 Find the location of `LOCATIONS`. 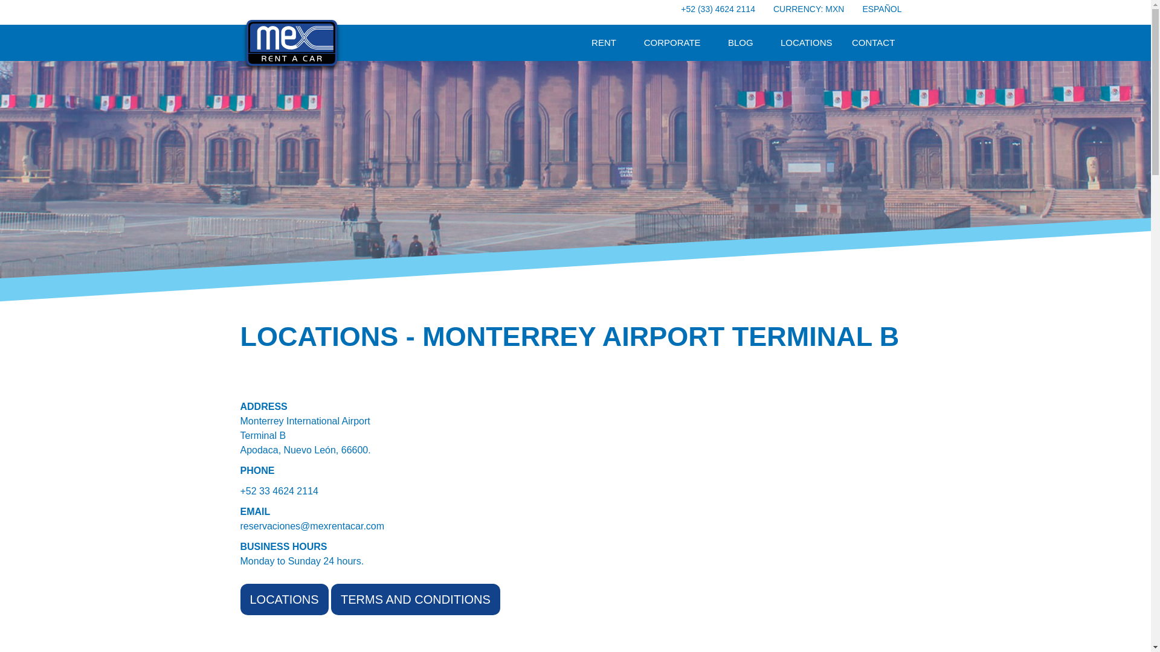

LOCATIONS is located at coordinates (284, 599).